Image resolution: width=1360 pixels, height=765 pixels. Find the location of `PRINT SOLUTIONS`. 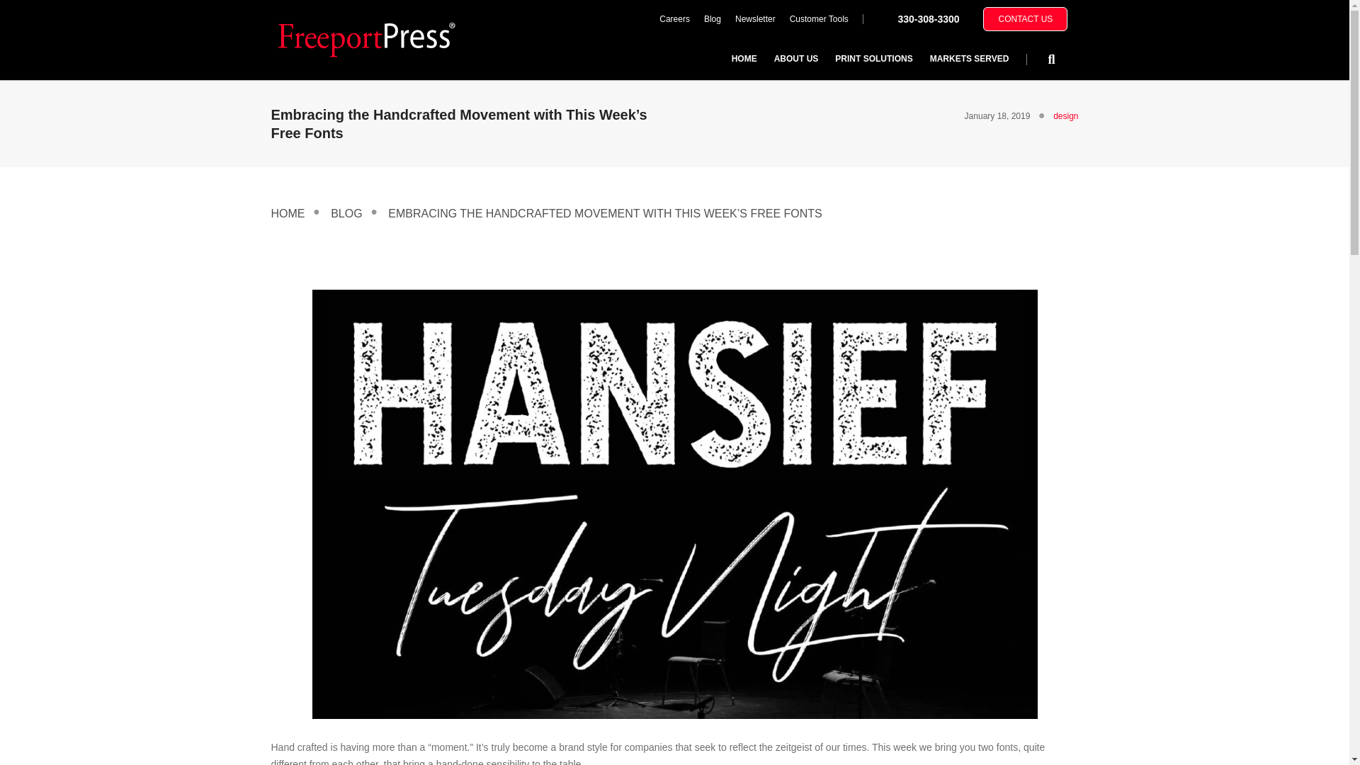

PRINT SOLUTIONS is located at coordinates (873, 58).